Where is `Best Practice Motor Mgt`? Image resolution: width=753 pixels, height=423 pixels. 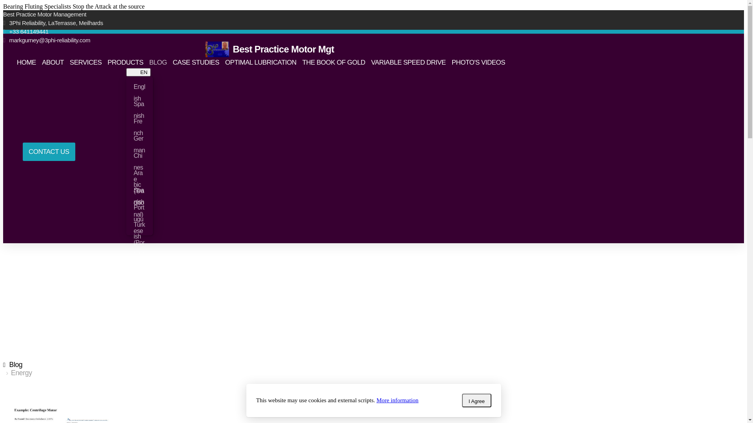 Best Practice Motor Mgt is located at coordinates (270, 49).